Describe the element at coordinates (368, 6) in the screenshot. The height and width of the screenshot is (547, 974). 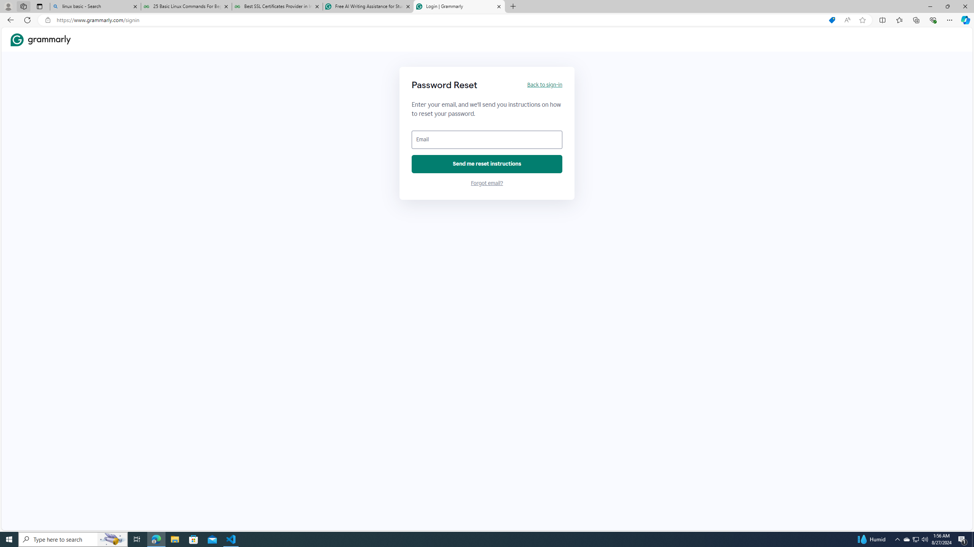
I see `Free AI Writing Assistance for Students | Grammarly` at that location.